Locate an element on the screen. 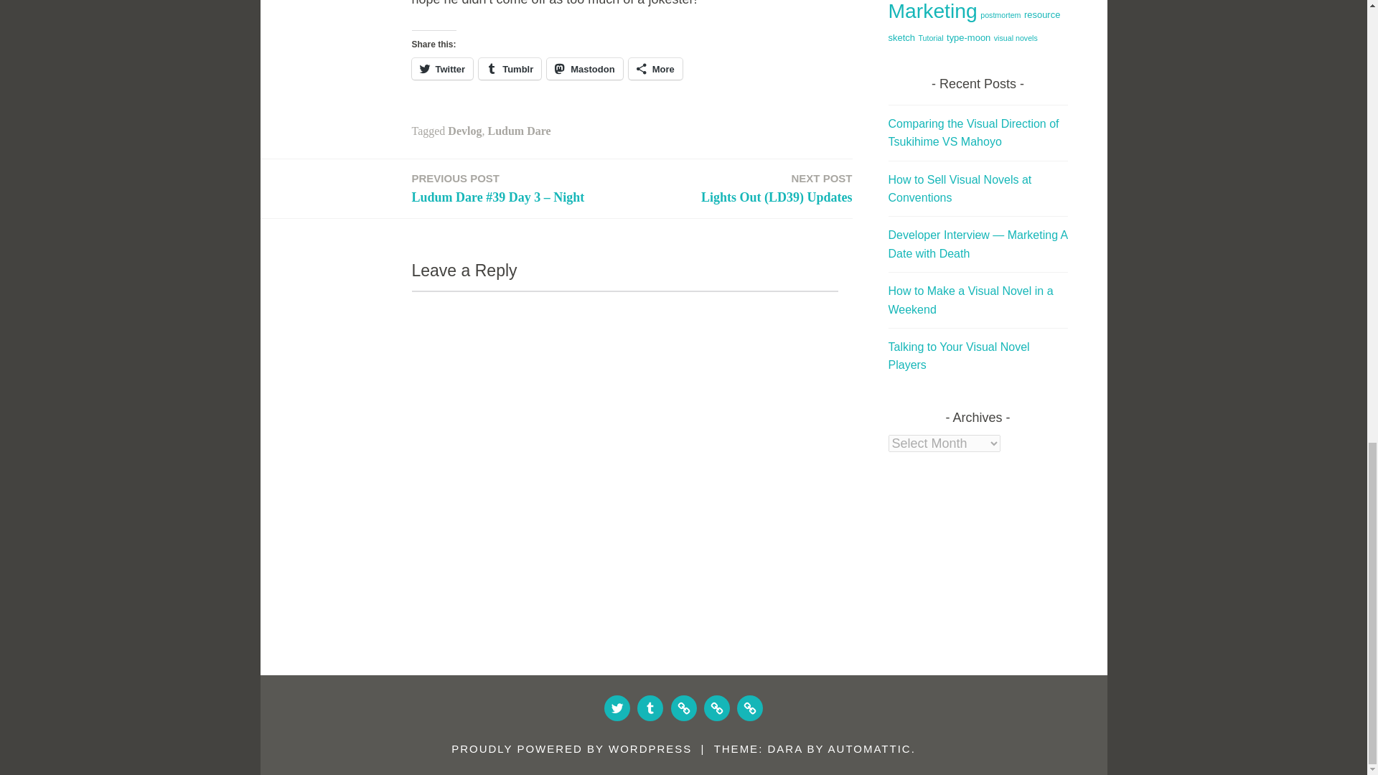 This screenshot has width=1378, height=775. Click to share on Twitter is located at coordinates (443, 69).